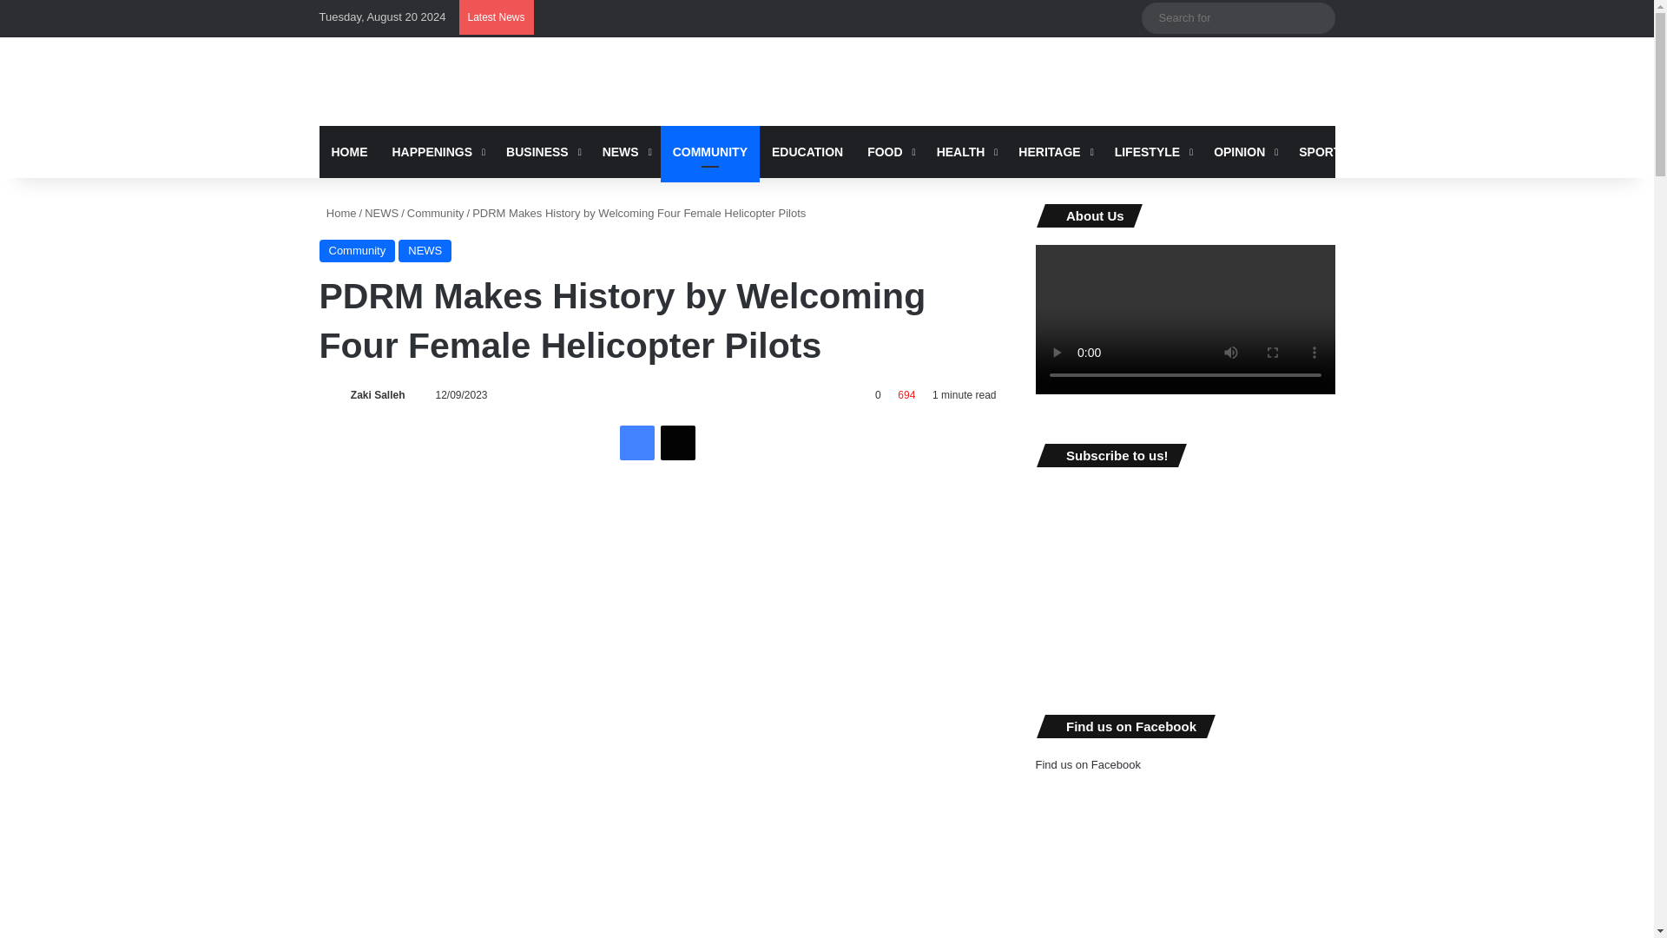 This screenshot has height=938, width=1667. Describe the element at coordinates (965, 151) in the screenshot. I see `HEALTH` at that location.